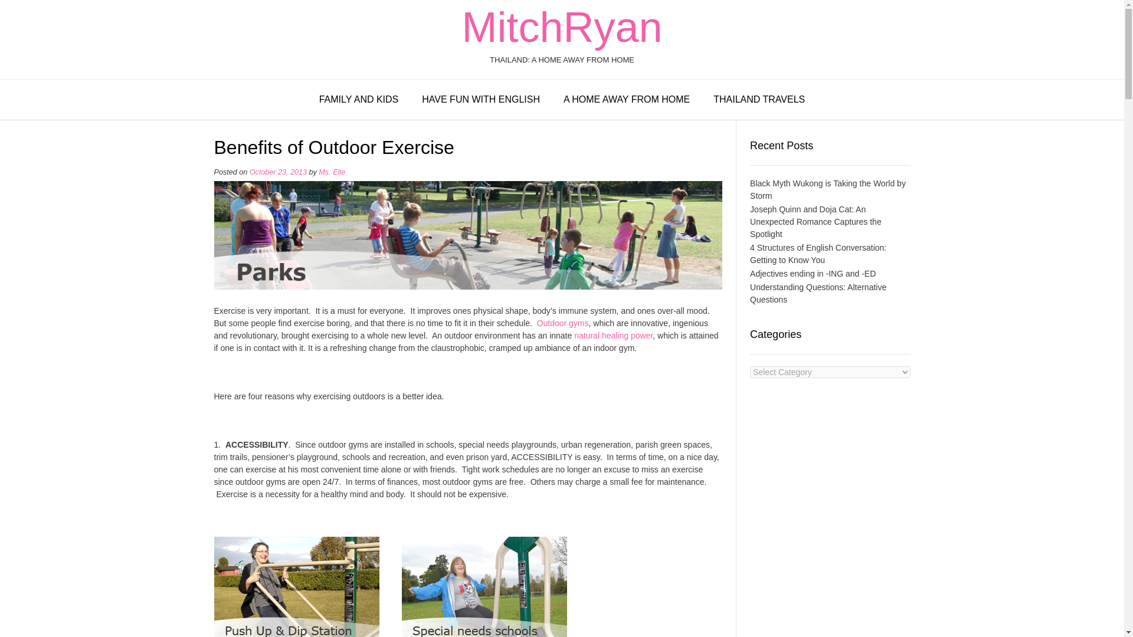 The image size is (1133, 637). Describe the element at coordinates (613, 335) in the screenshot. I see `Vis Medicatrix naturae` at that location.